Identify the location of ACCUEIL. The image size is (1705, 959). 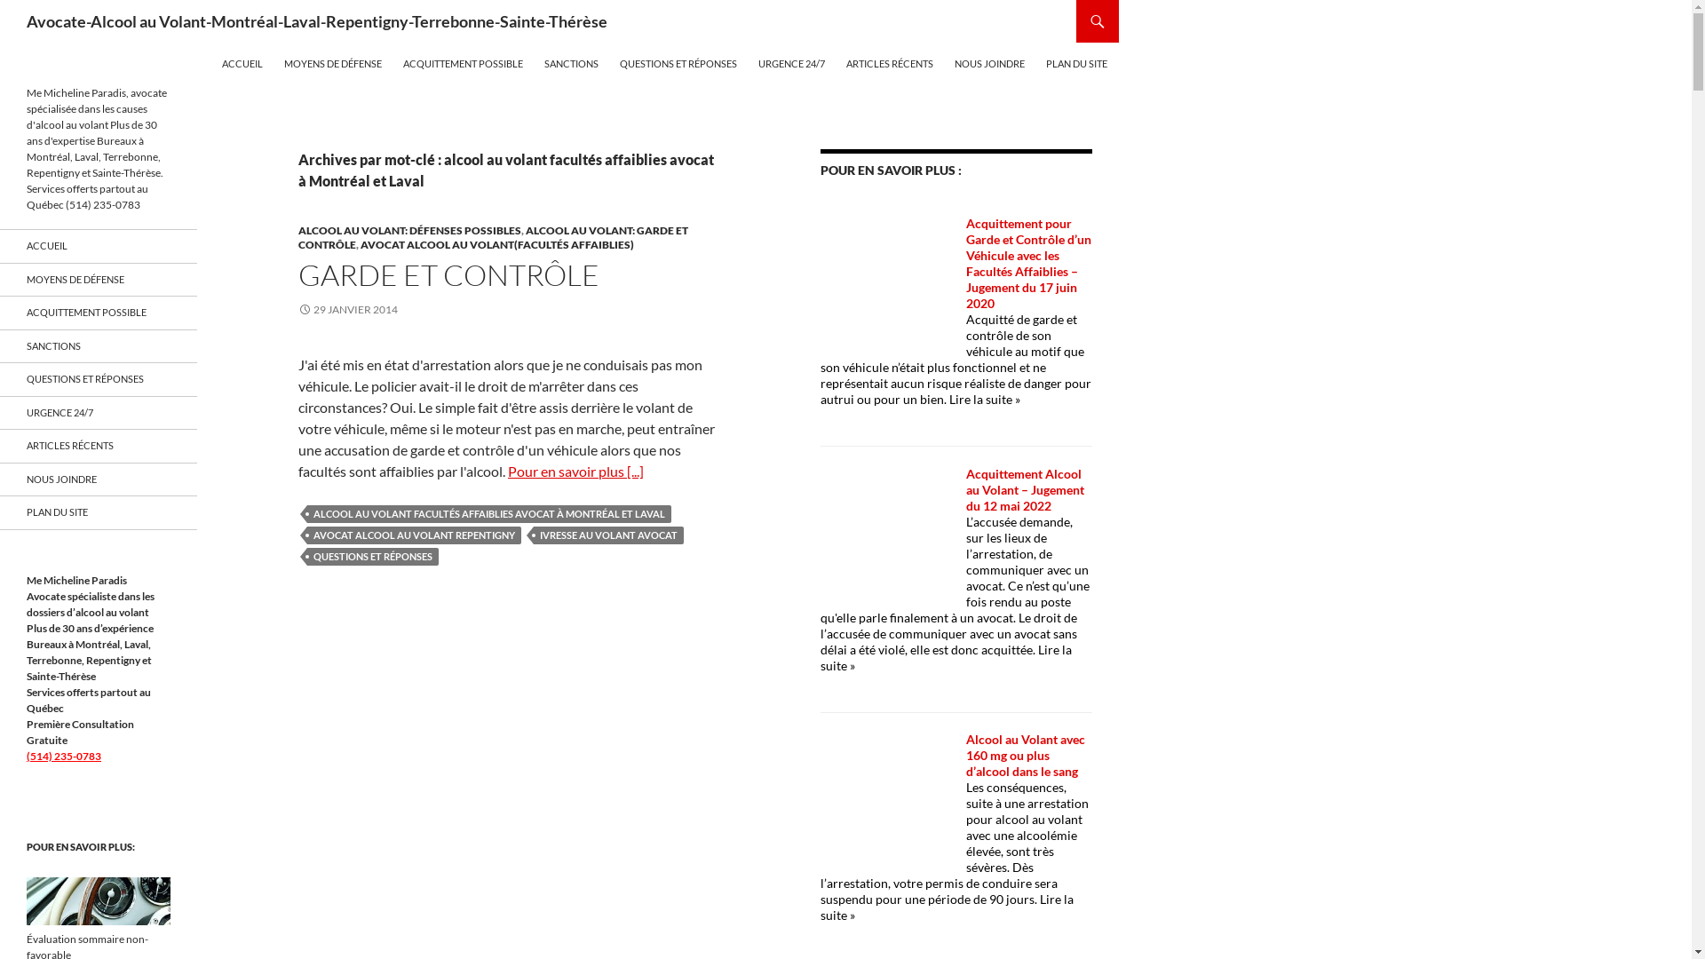
(242, 64).